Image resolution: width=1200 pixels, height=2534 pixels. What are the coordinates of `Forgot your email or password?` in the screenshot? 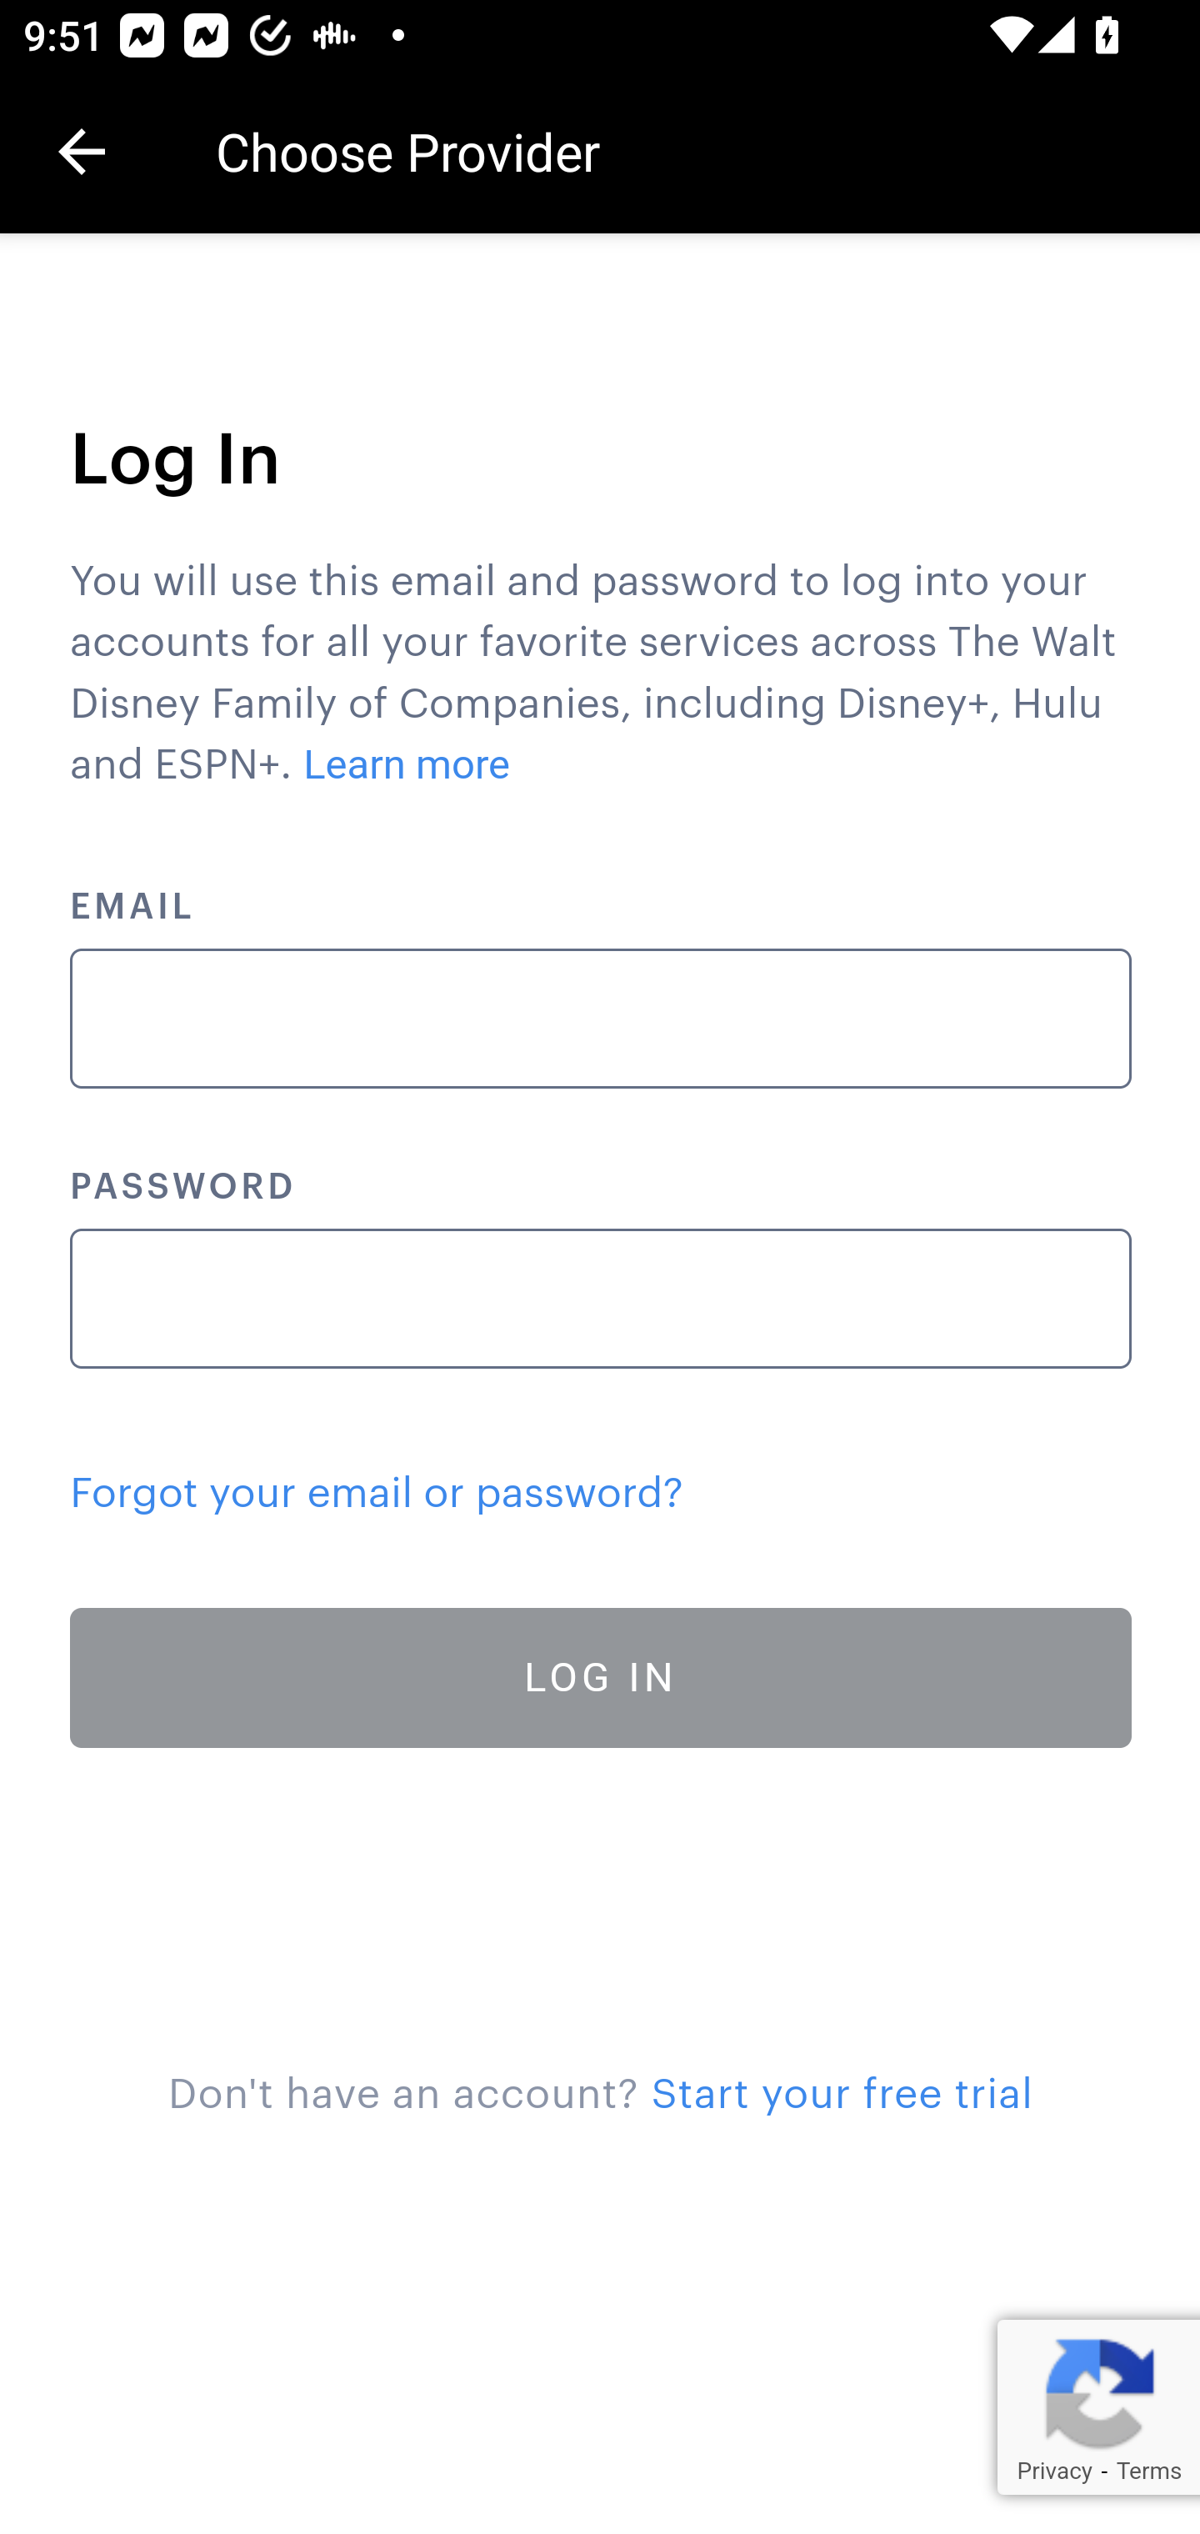 It's located at (377, 1494).